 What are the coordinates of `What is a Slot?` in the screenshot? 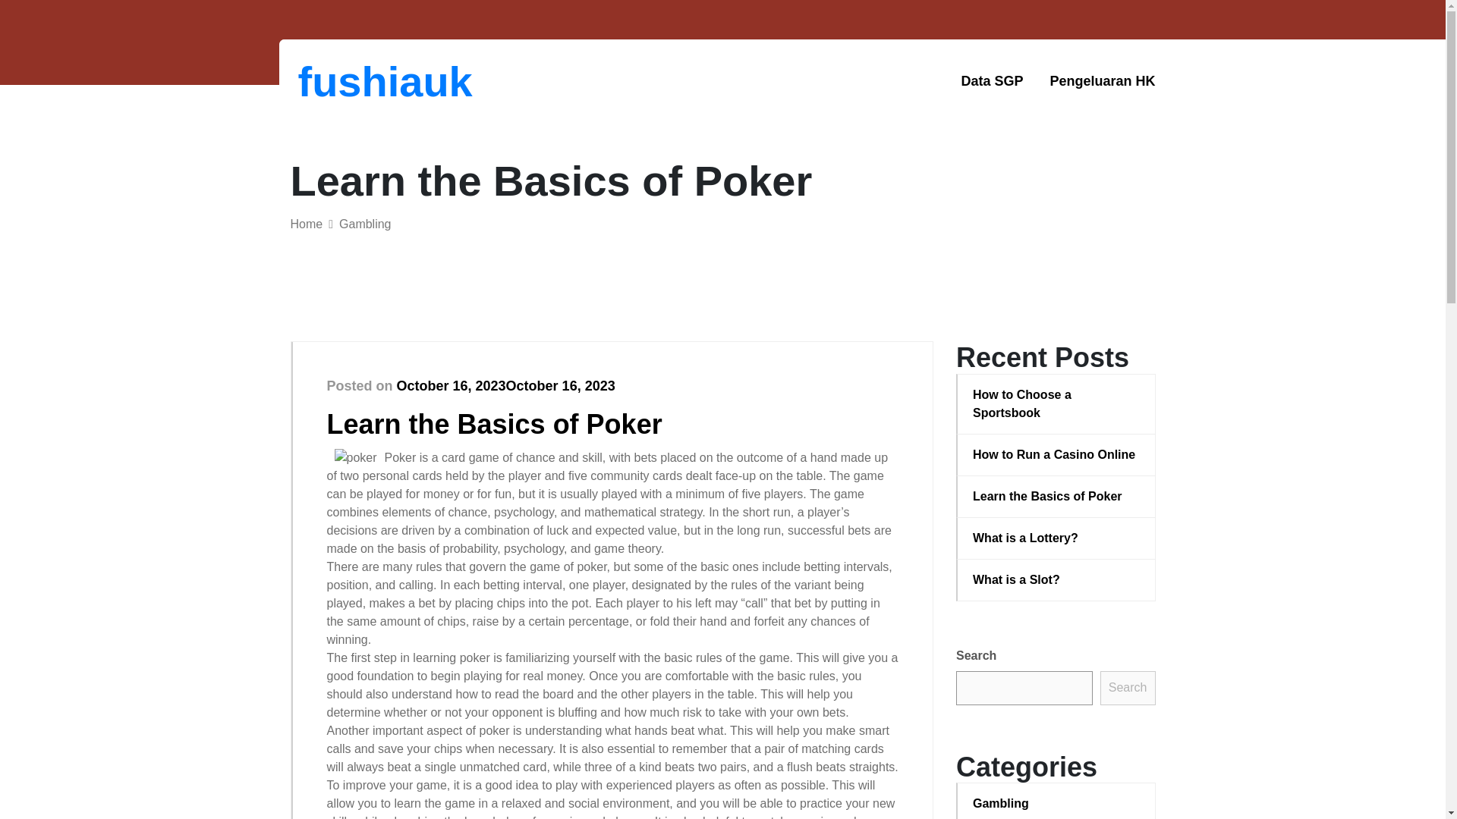 It's located at (1056, 579).